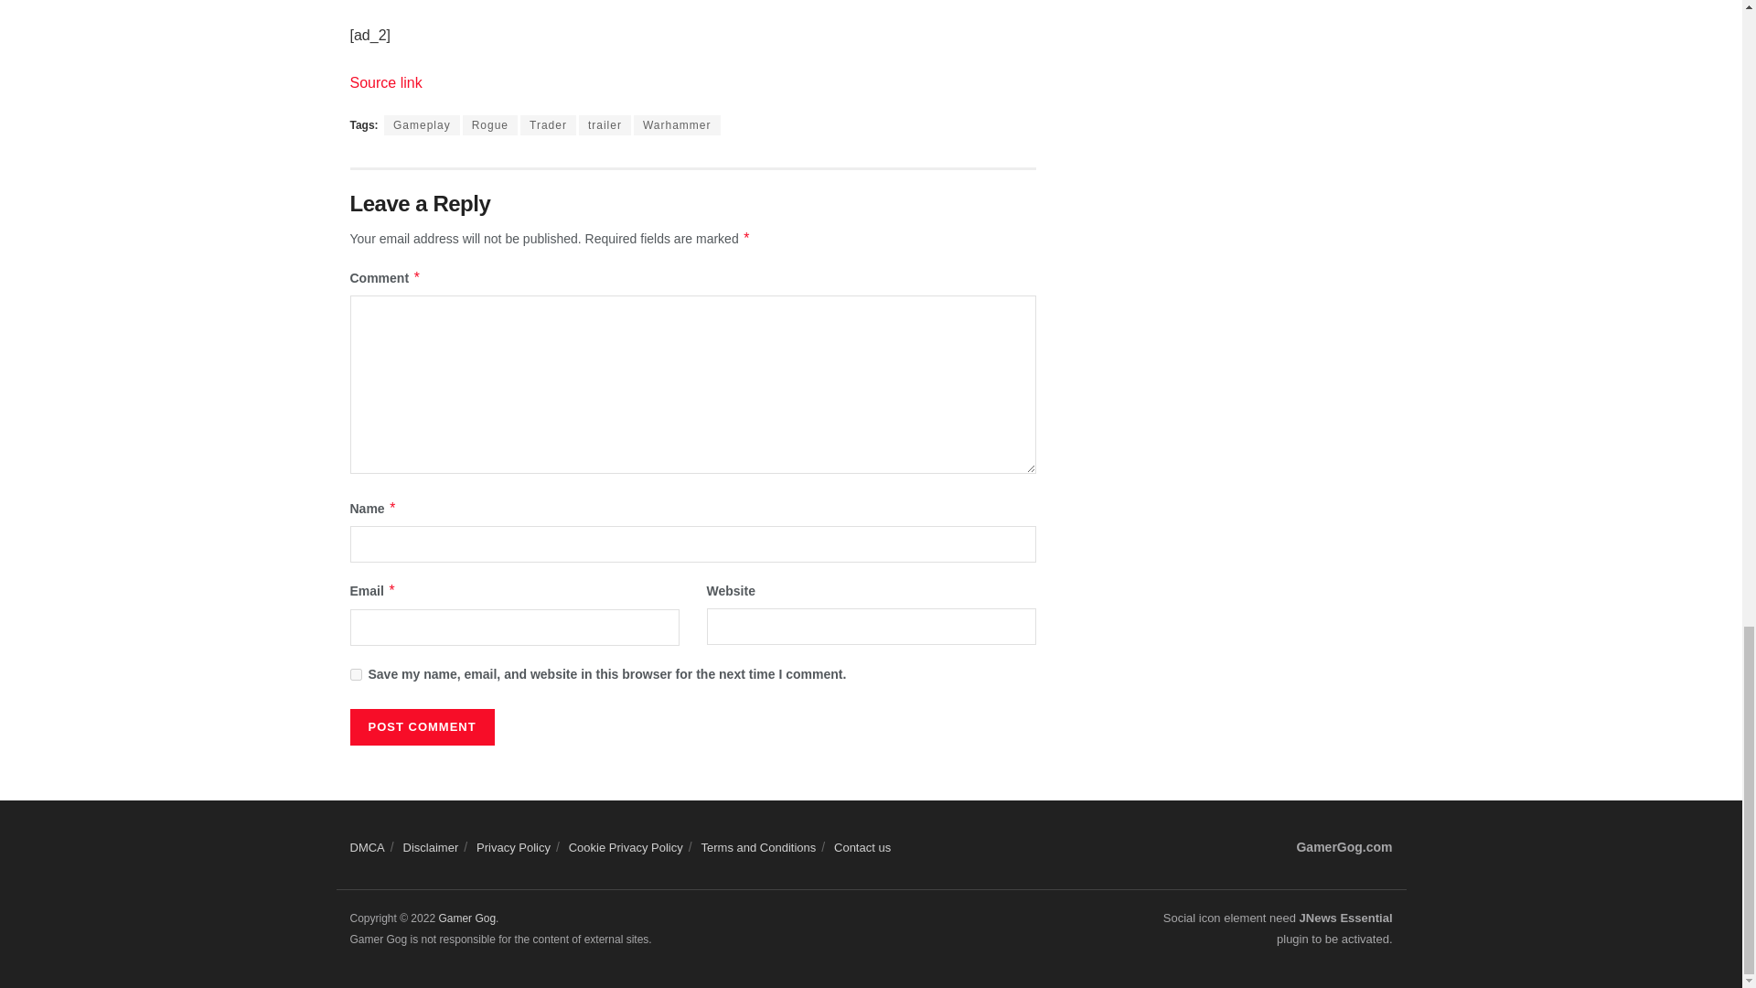  Describe the element at coordinates (605, 124) in the screenshot. I see `trailer` at that location.